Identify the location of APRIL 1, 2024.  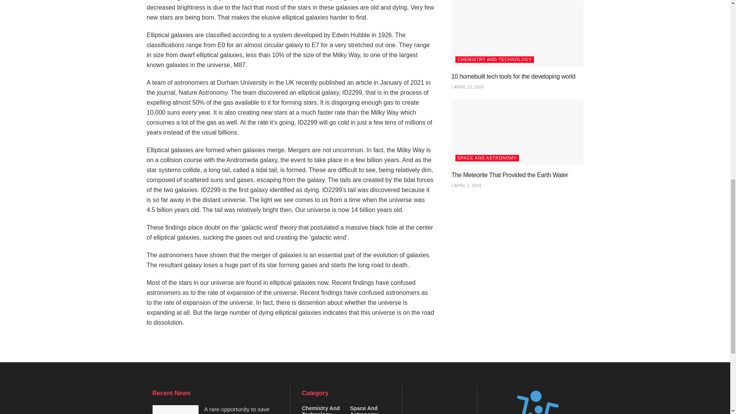
(466, 186).